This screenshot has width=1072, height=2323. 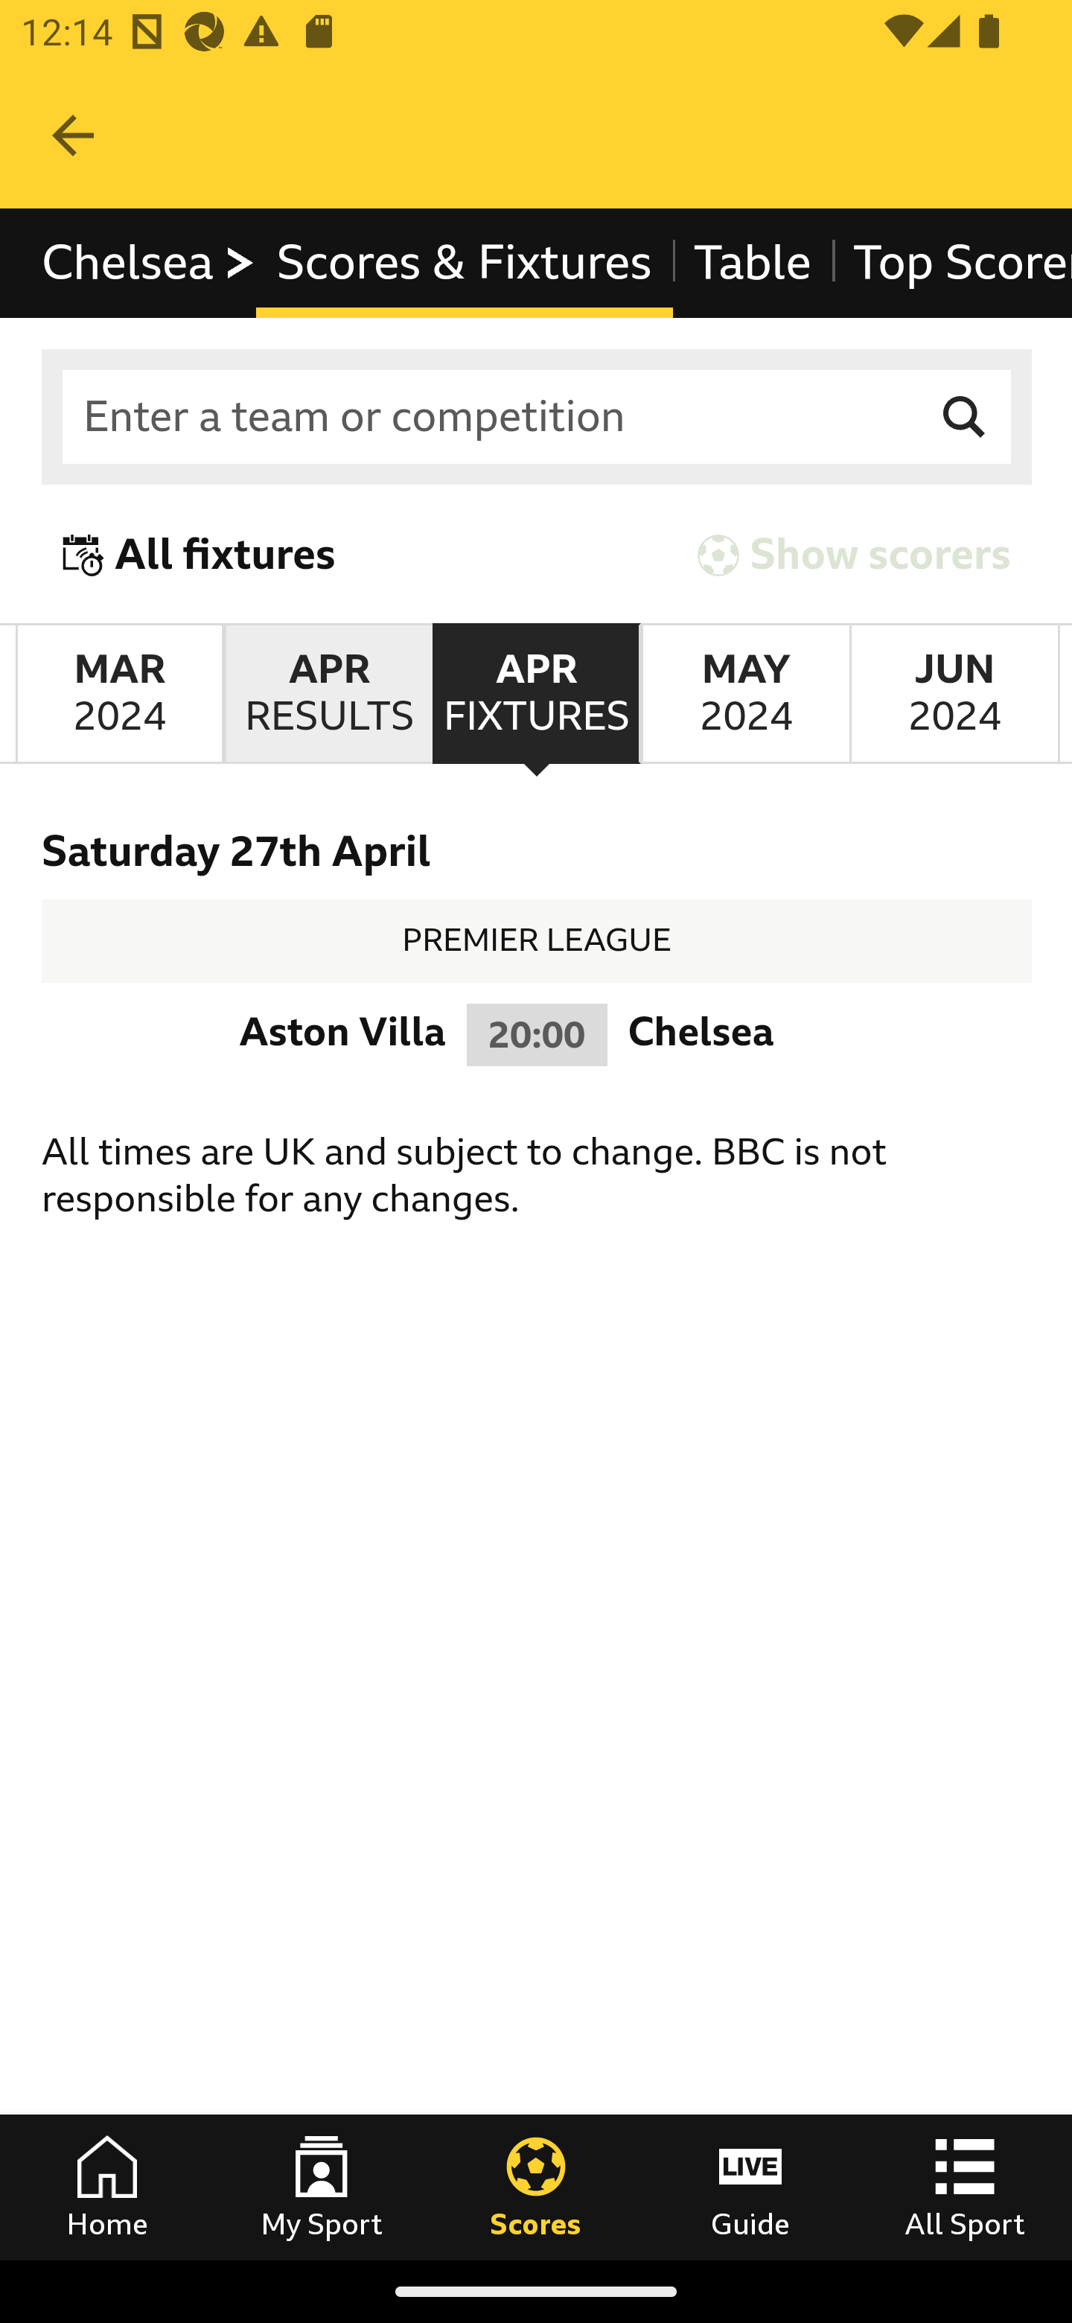 I want to click on Home, so click(x=107, y=2187).